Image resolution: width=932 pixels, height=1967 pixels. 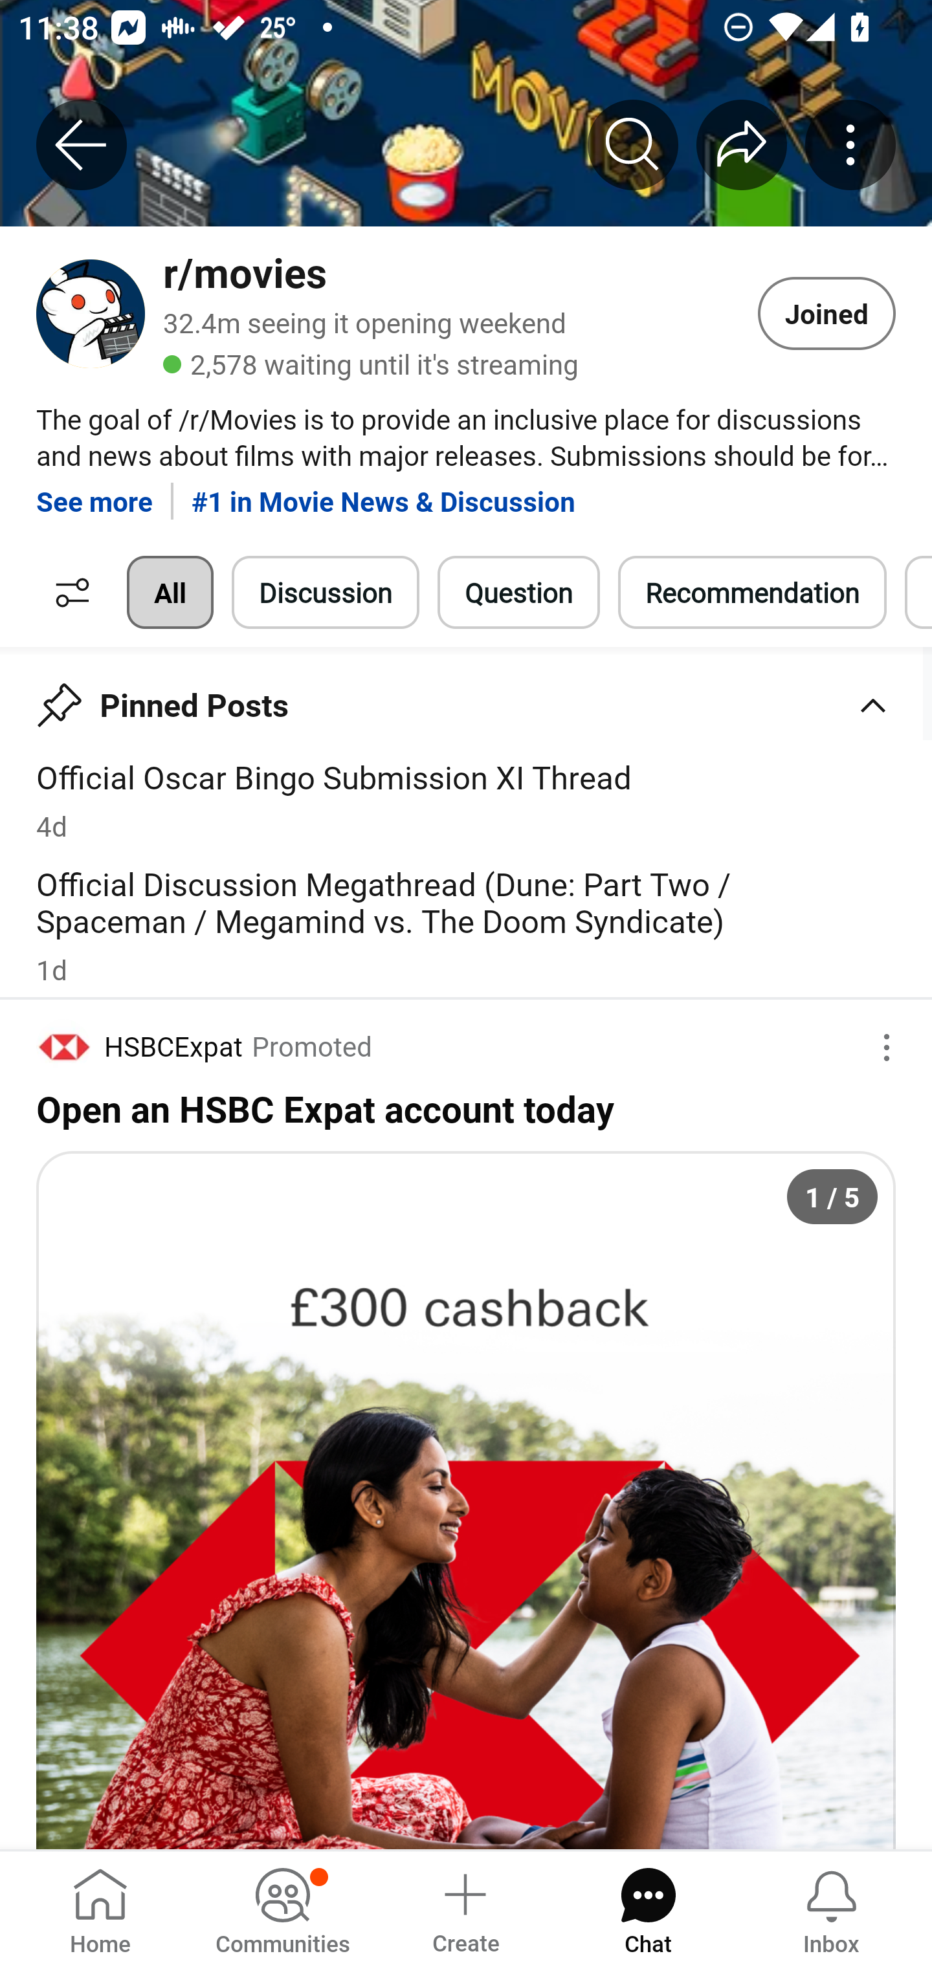 I want to click on Share r/﻿movies, so click(x=742, y=144).